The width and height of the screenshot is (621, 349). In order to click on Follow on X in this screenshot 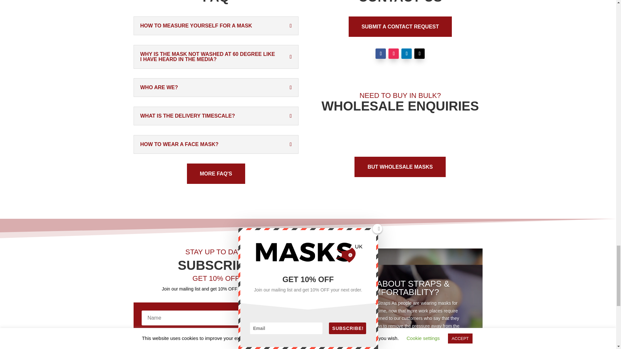, I will do `click(419, 54)`.